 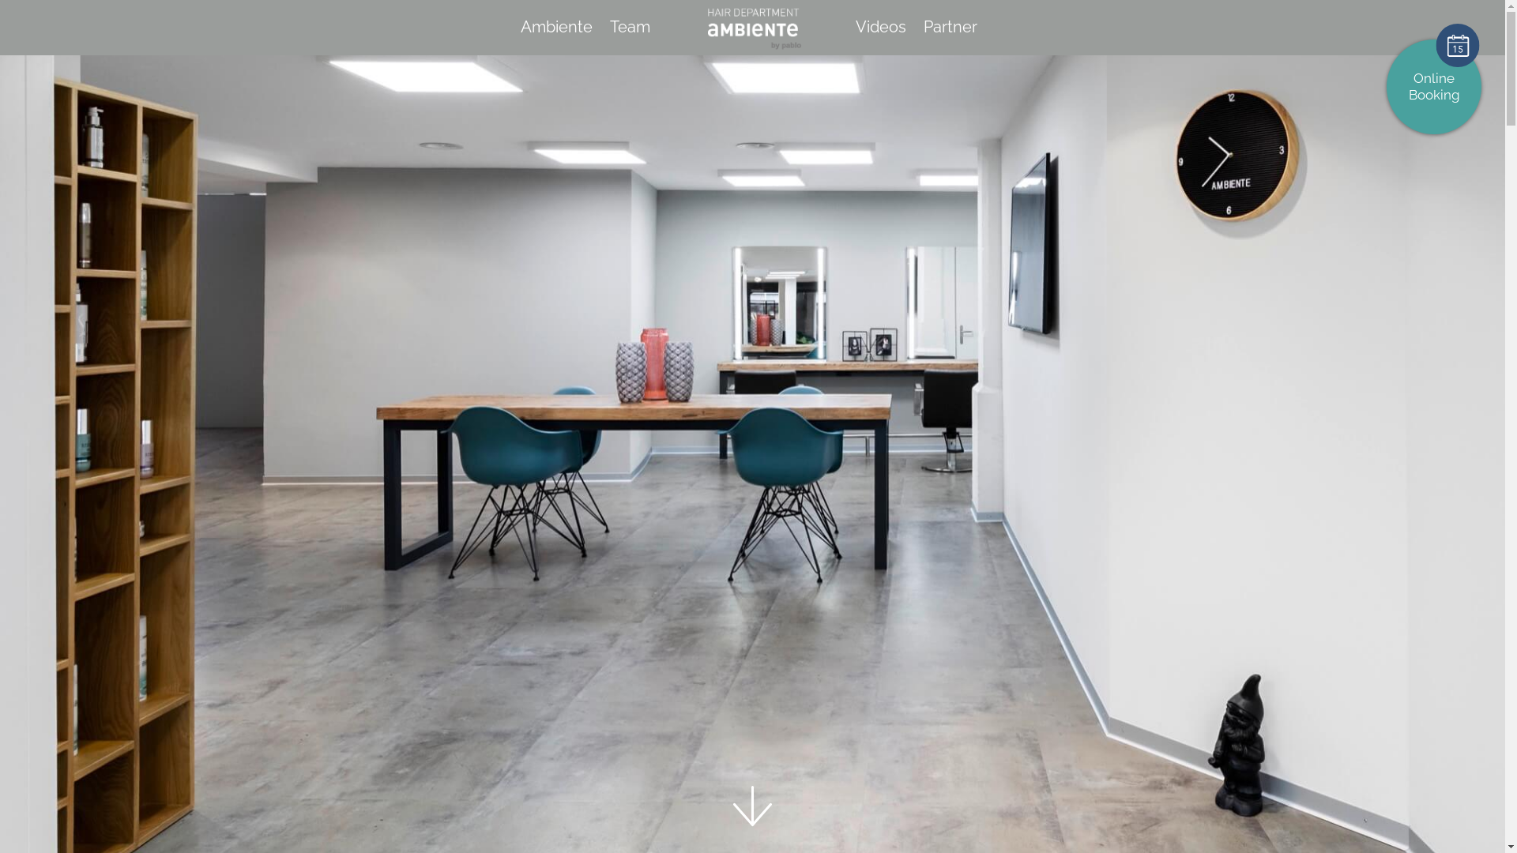 What do you see at coordinates (631, 27) in the screenshot?
I see `Team` at bounding box center [631, 27].